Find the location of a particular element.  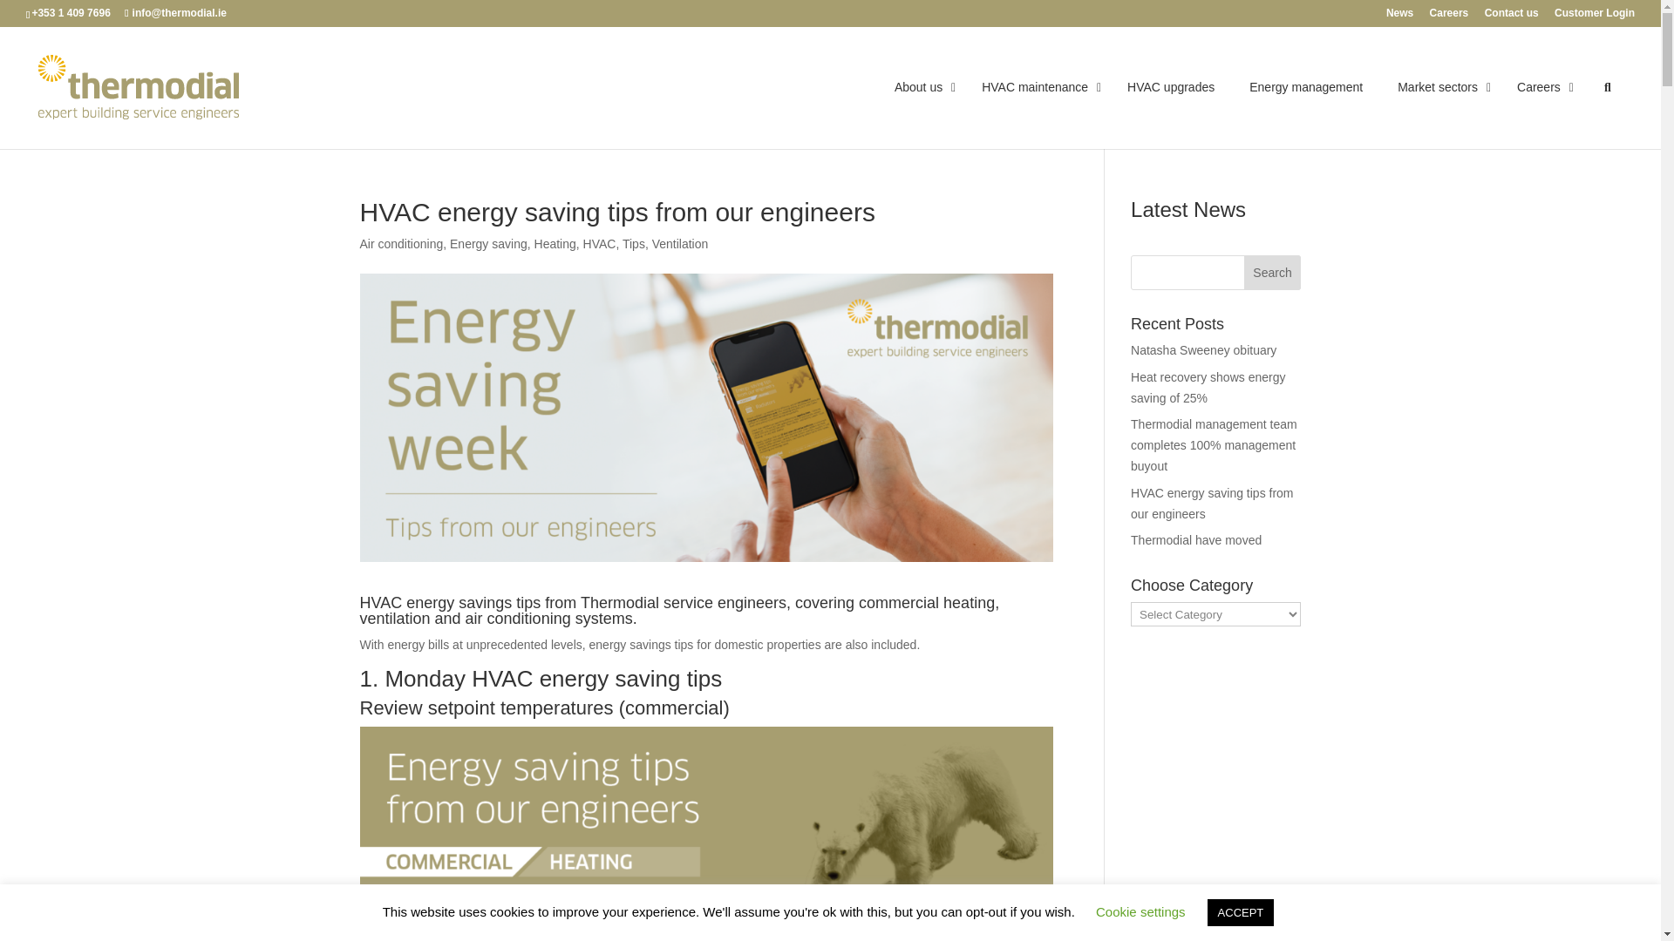

Ventilation is located at coordinates (680, 244).